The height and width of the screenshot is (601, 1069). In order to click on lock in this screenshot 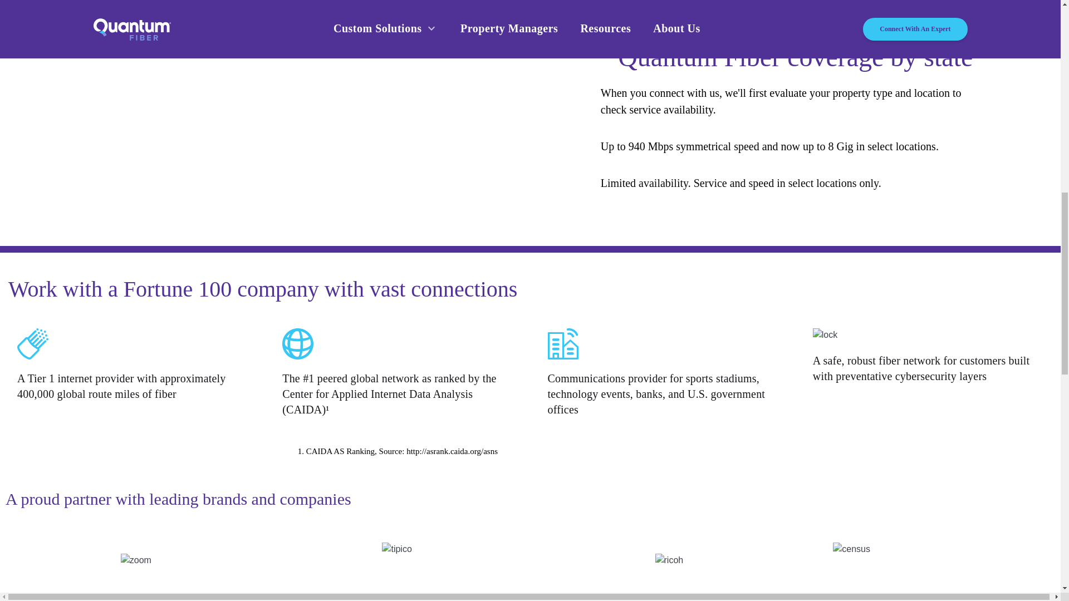, I will do `click(825, 335)`.